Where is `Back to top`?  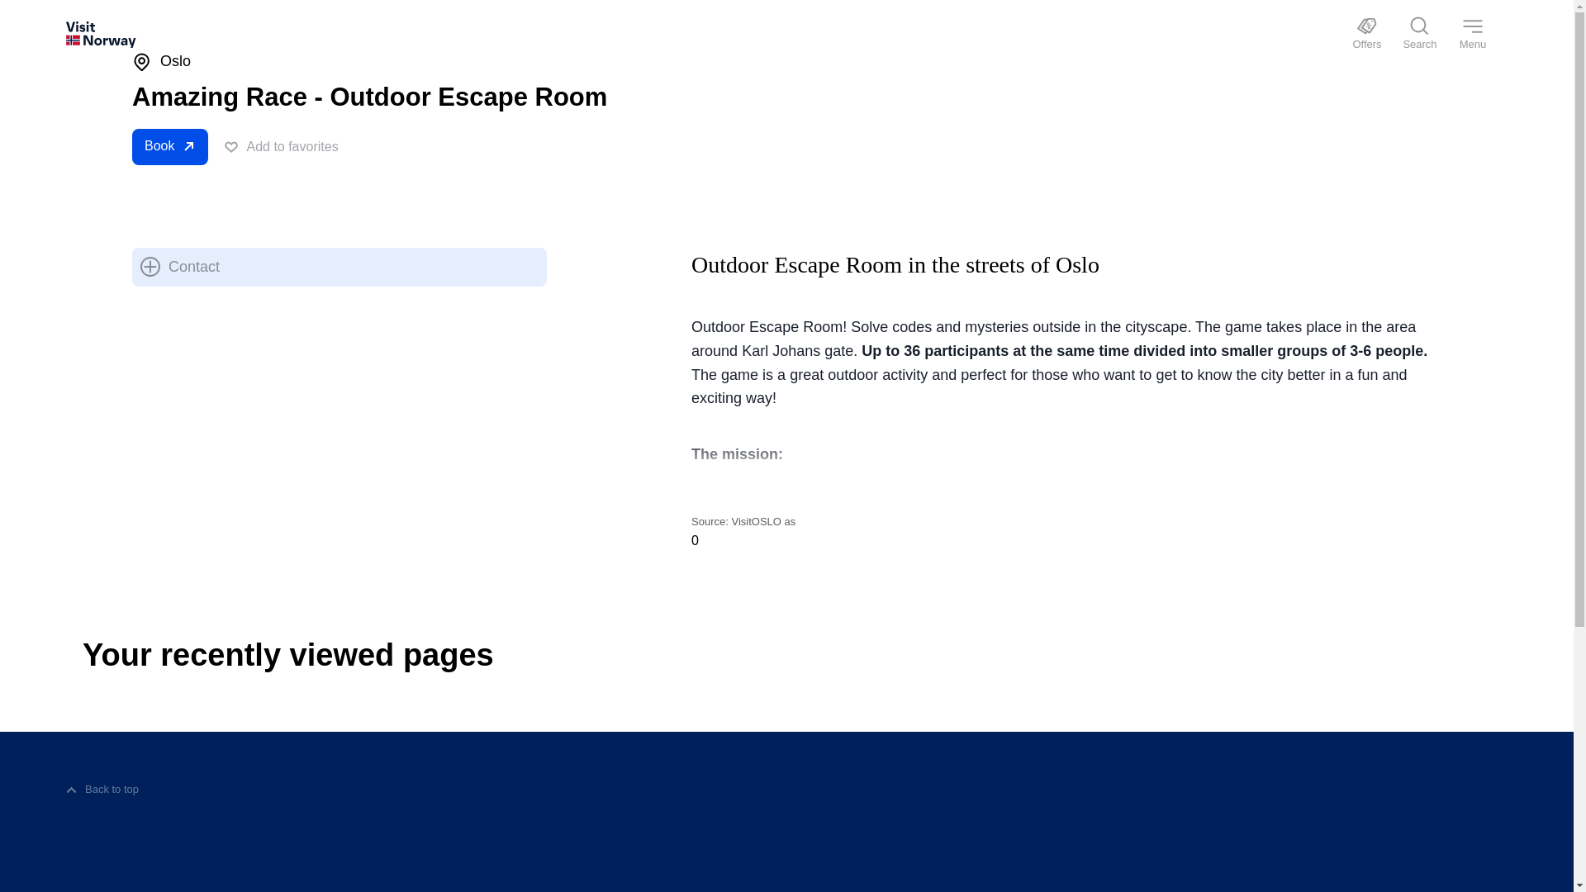
Back to top is located at coordinates (102, 790).